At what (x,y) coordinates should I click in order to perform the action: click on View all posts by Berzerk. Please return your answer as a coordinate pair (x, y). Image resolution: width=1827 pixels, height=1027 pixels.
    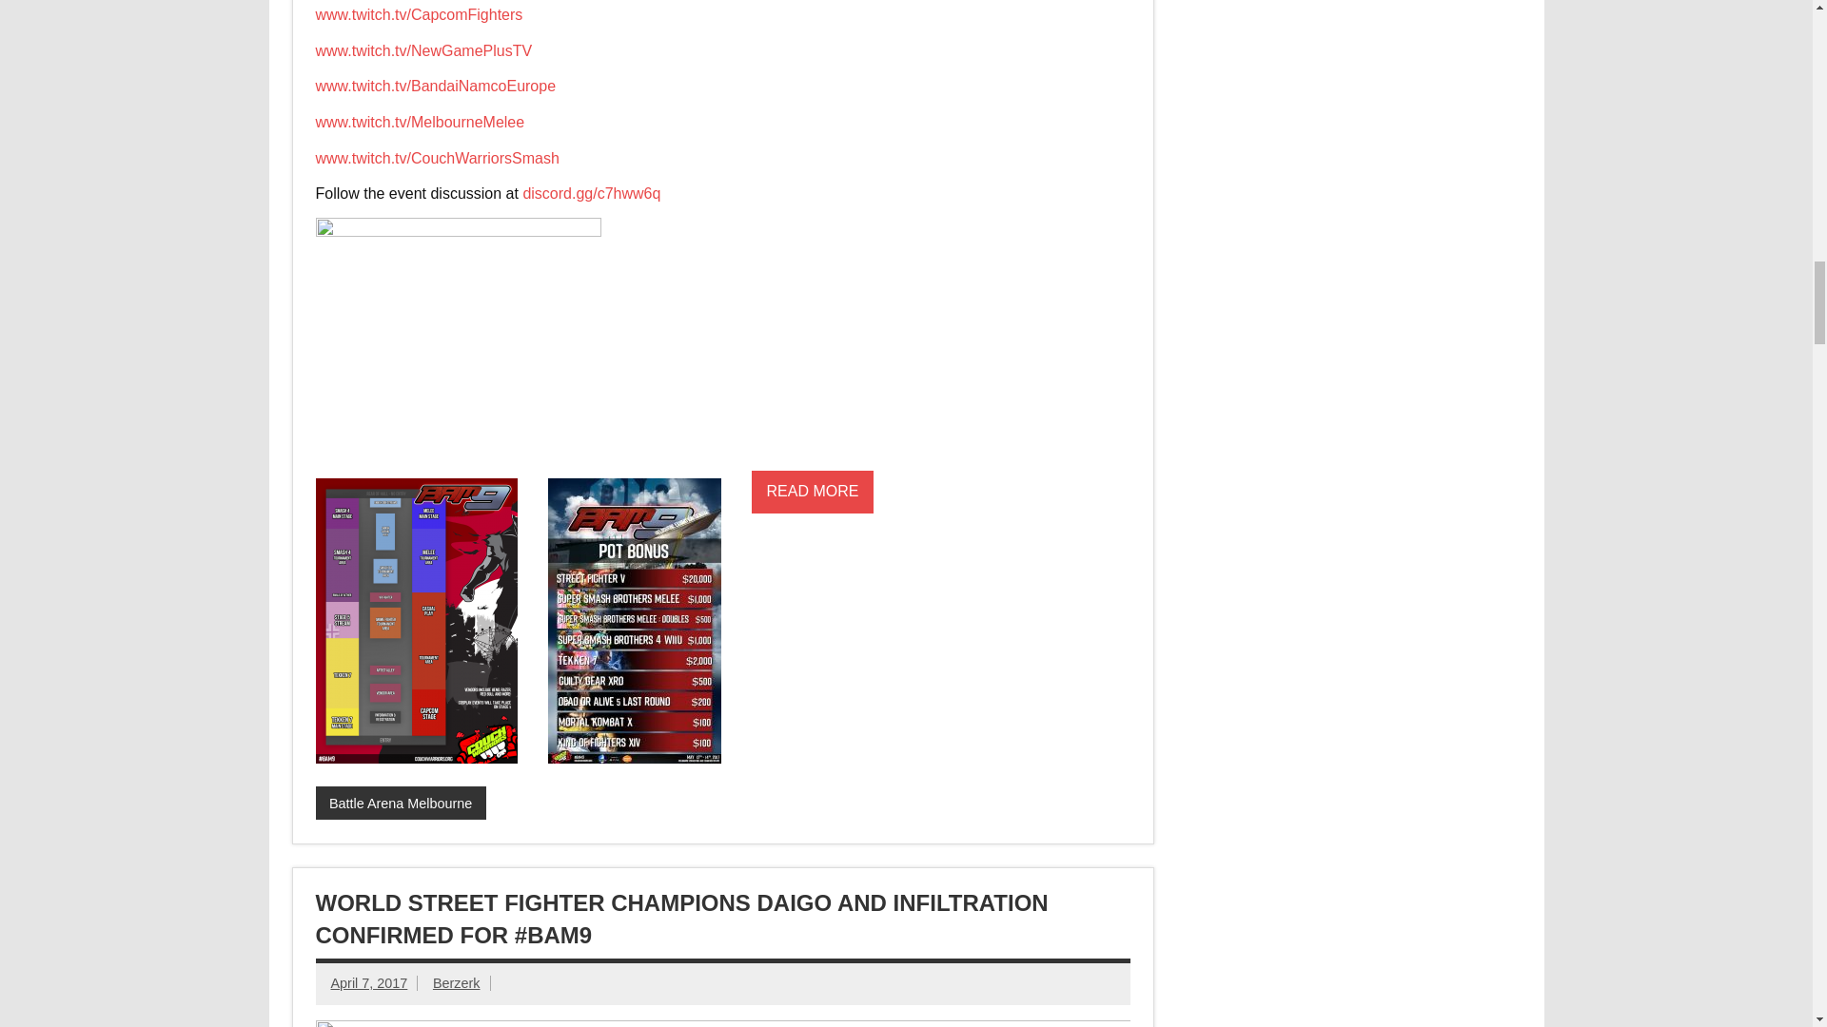
    Looking at the image, I should click on (457, 983).